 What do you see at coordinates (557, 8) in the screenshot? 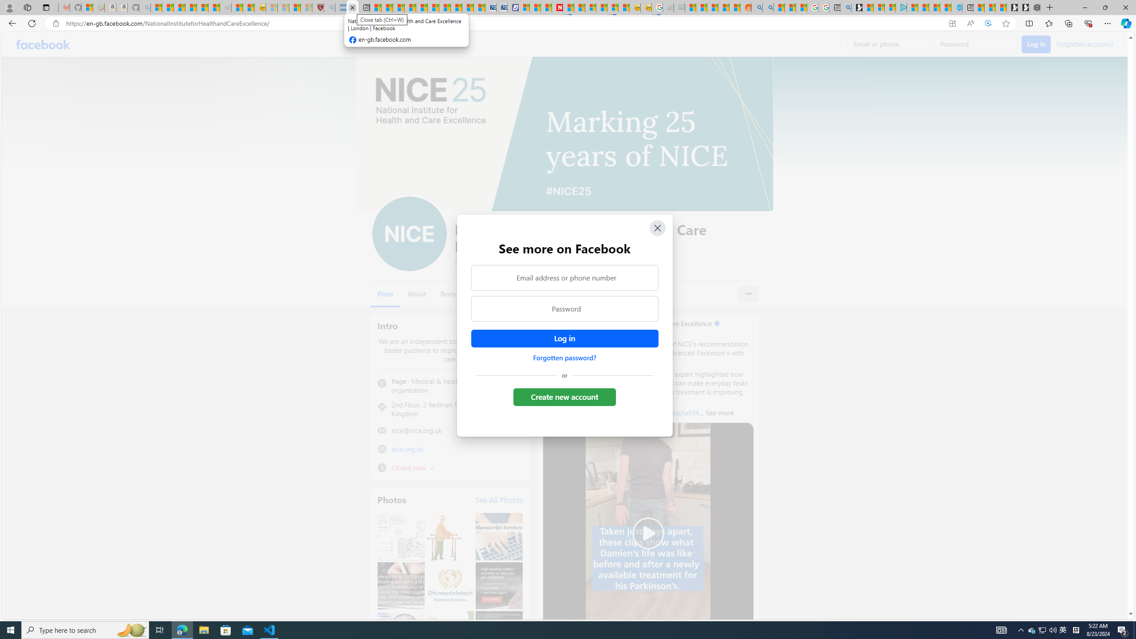
I see `Newsweek - News, Analysis, Politics, Business, Technology` at bounding box center [557, 8].